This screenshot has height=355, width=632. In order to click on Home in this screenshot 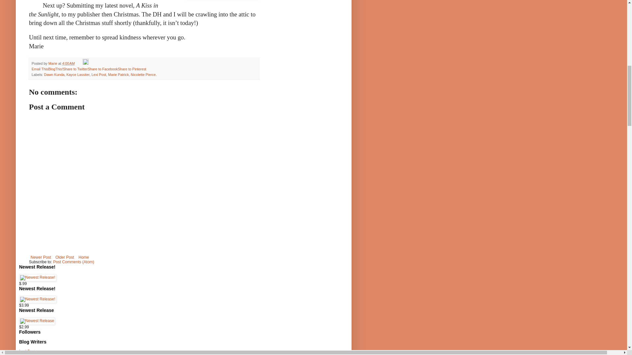, I will do `click(83, 257)`.